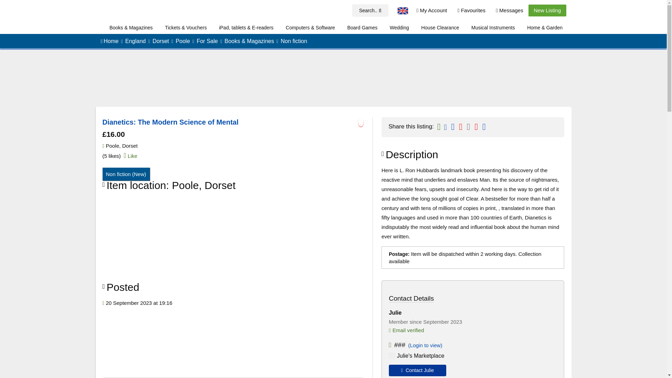 Image resolution: width=672 pixels, height=378 pixels. I want to click on Post new listing, so click(547, 10).